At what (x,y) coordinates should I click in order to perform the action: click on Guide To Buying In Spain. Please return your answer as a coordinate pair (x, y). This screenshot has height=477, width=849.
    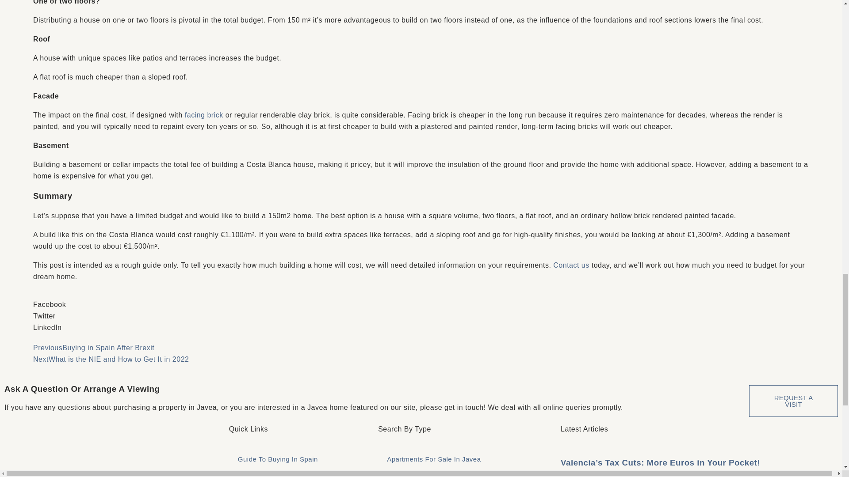
    Looking at the image, I should click on (299, 459).